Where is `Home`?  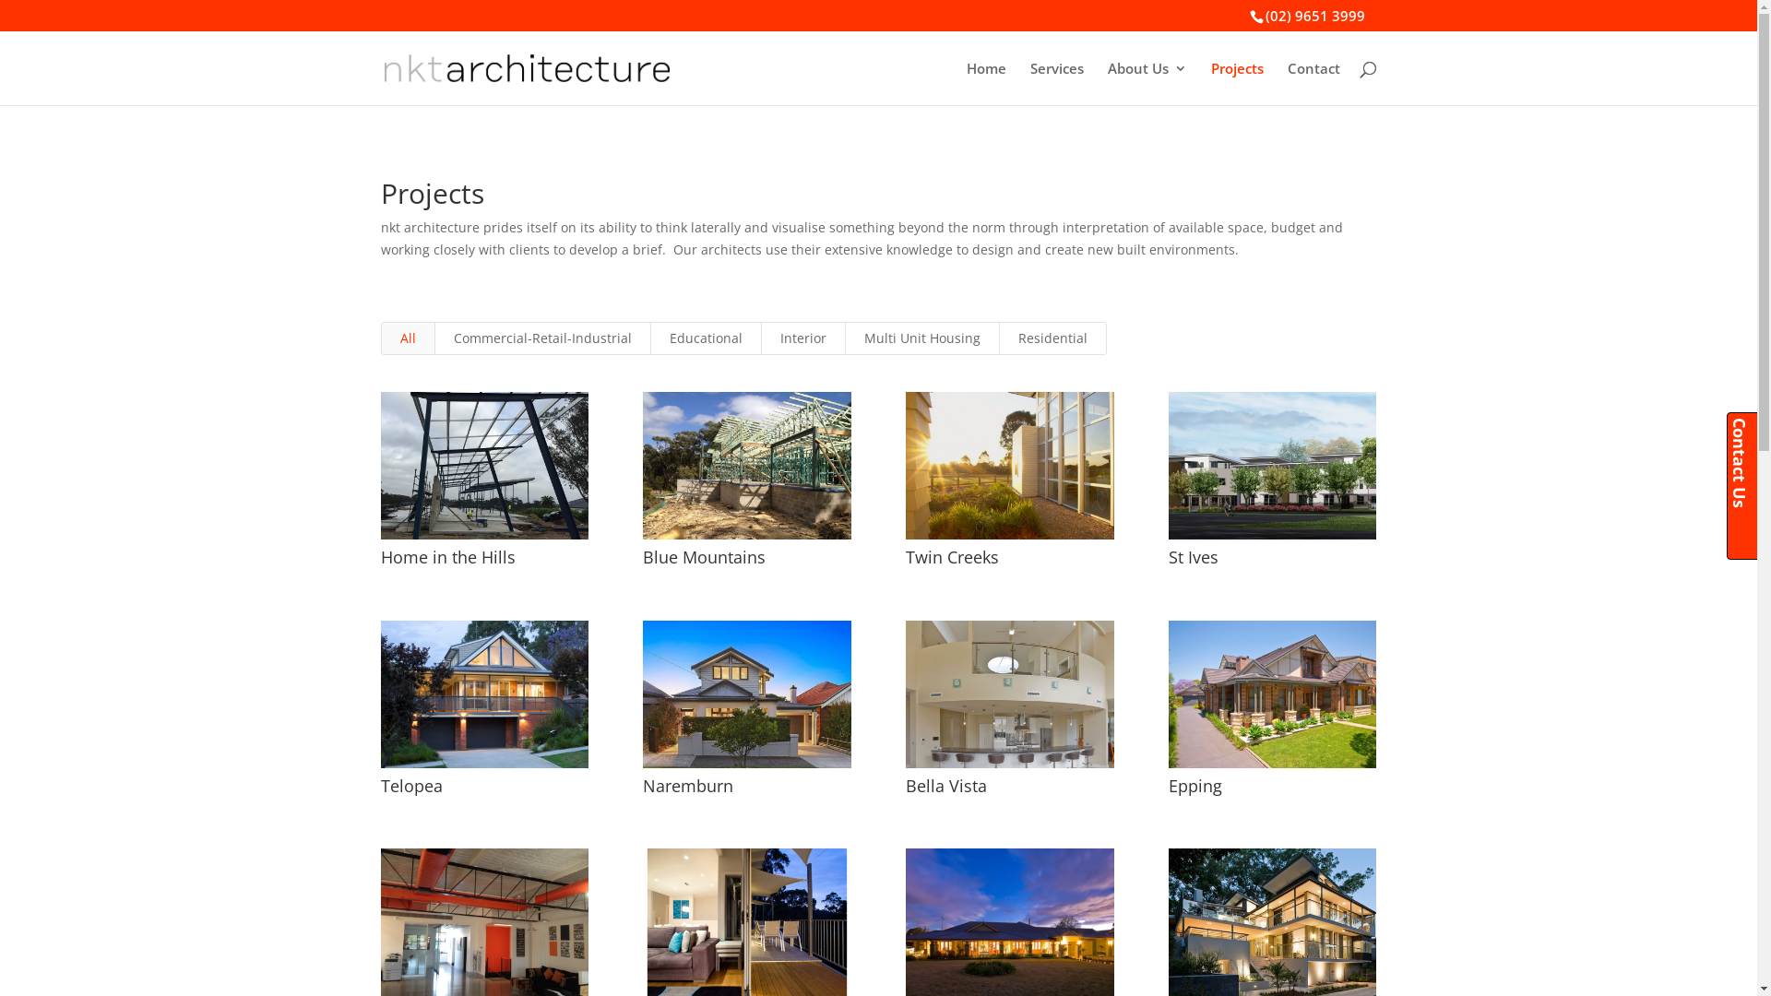 Home is located at coordinates (987, 83).